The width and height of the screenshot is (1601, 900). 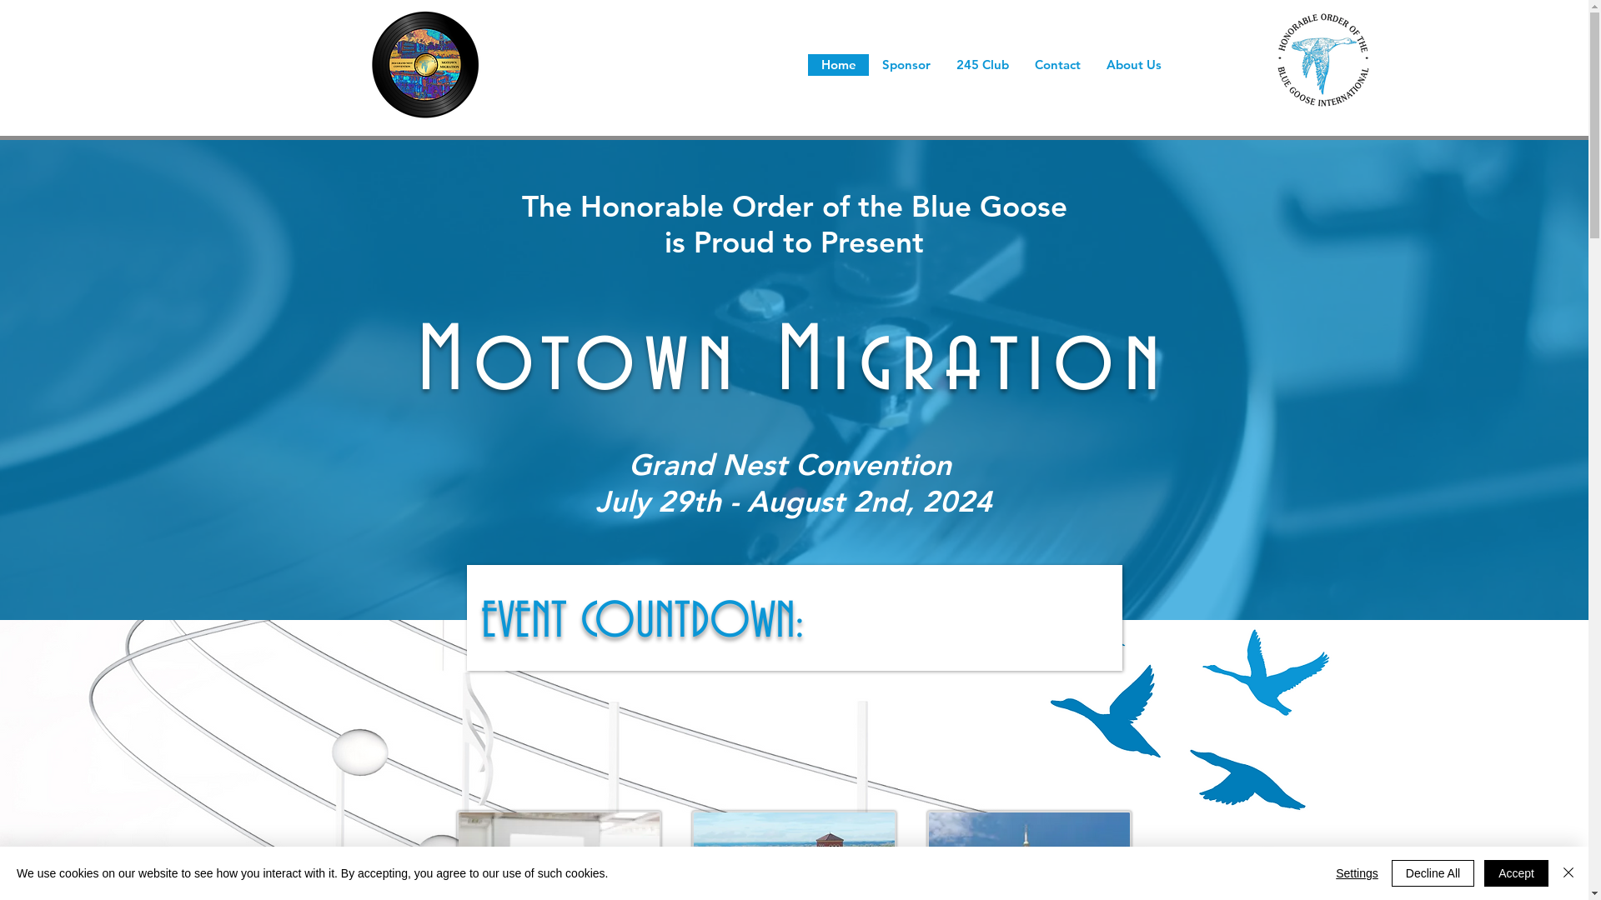 What do you see at coordinates (982, 65) in the screenshot?
I see `245 Club` at bounding box center [982, 65].